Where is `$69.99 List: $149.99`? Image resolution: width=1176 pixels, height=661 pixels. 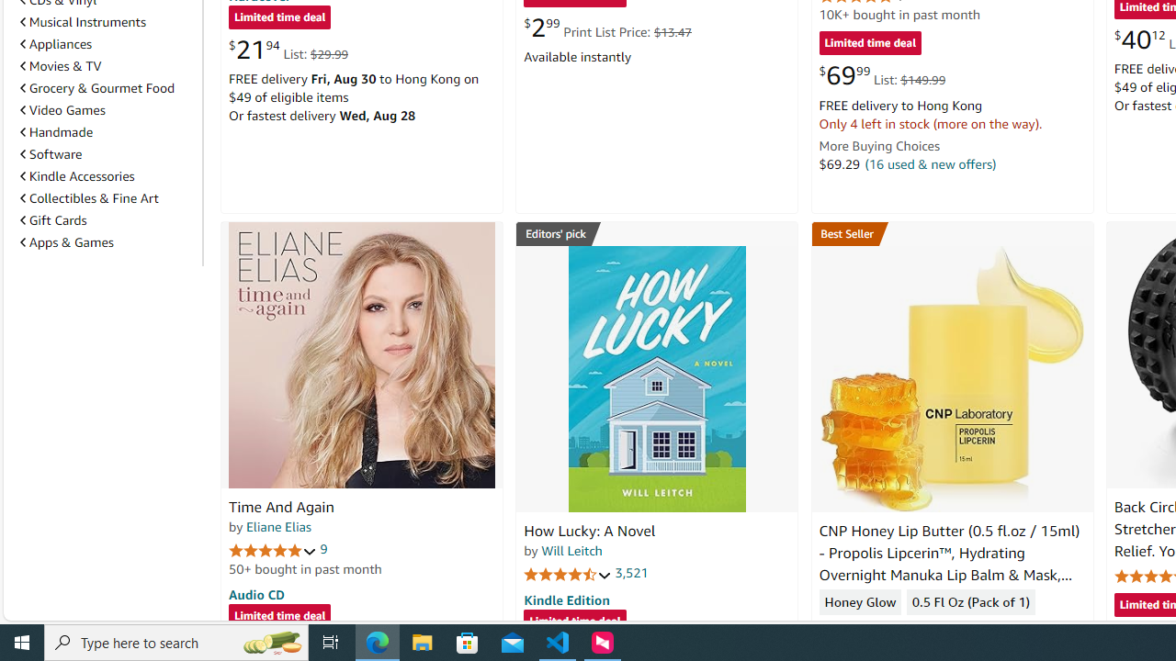 $69.99 List: $149.99 is located at coordinates (882, 75).